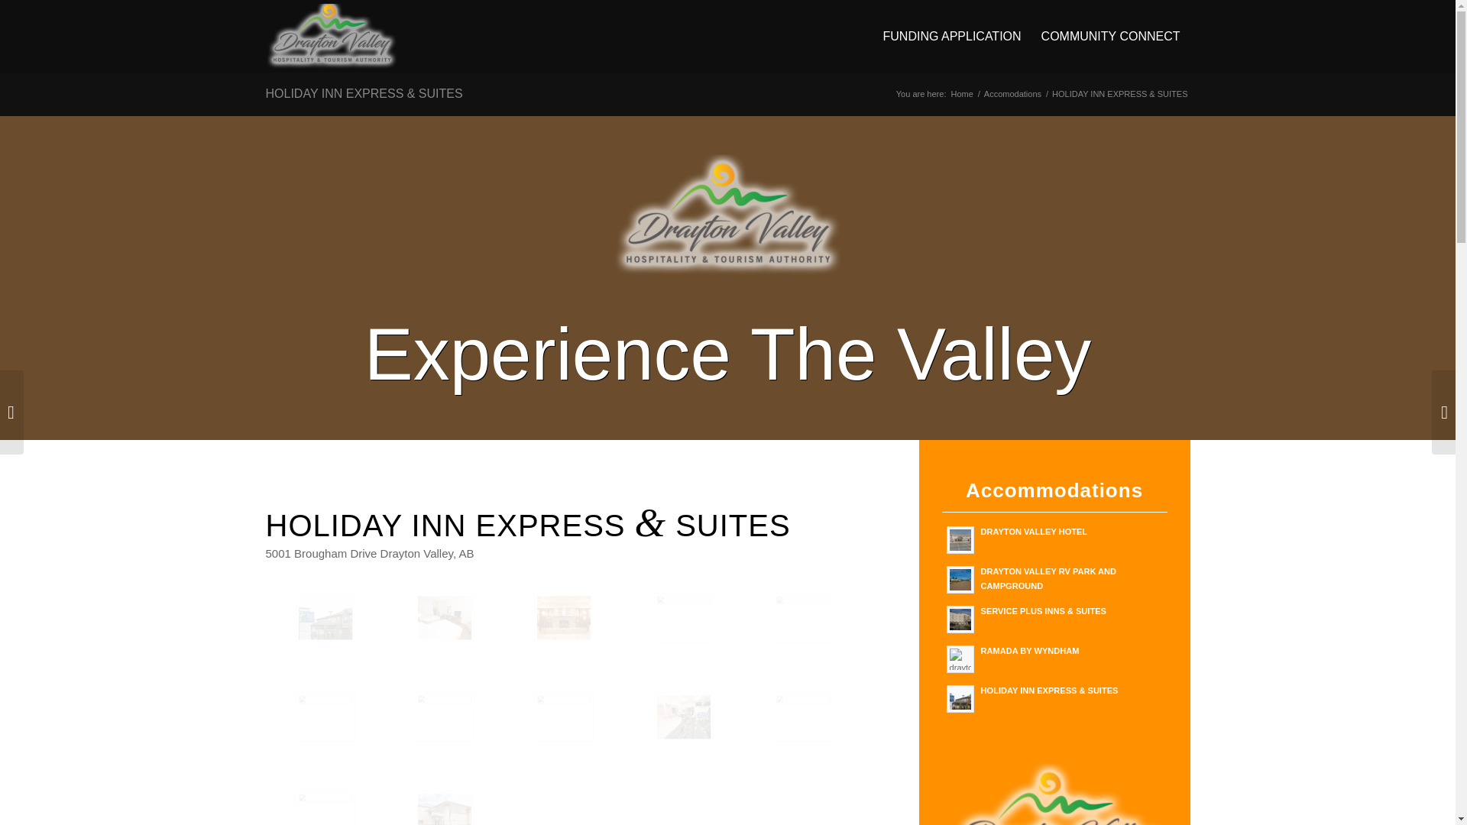 The image size is (1467, 825). I want to click on RAMADA BY WYNDHAM, so click(1054, 658).